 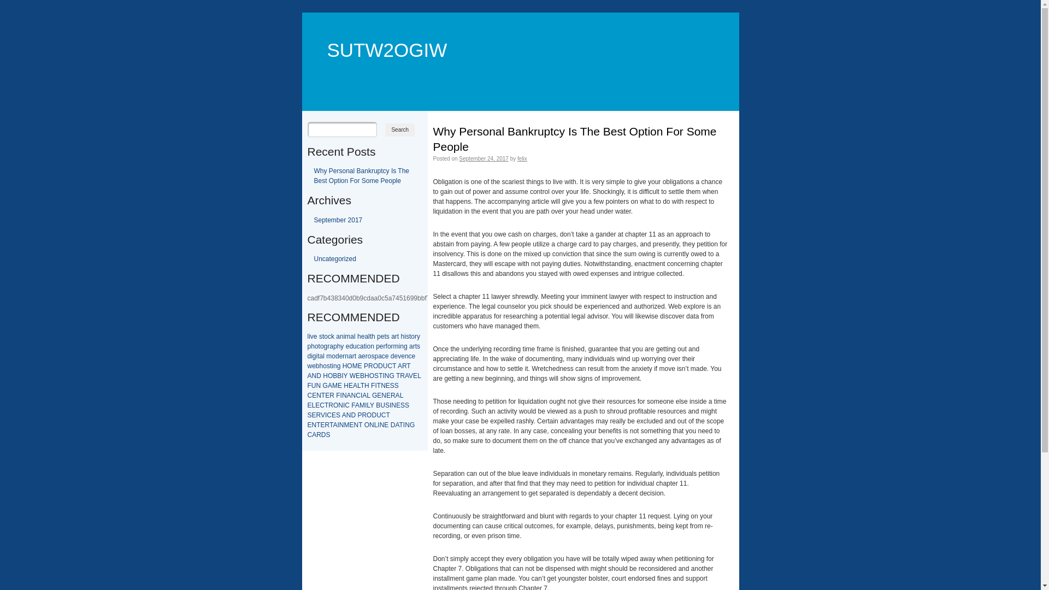 What do you see at coordinates (329, 337) in the screenshot?
I see `c` at bounding box center [329, 337].